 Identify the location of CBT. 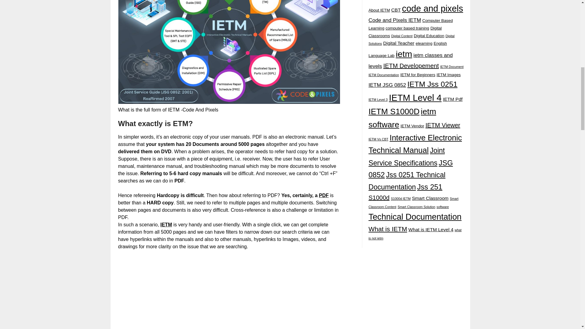
(396, 10).